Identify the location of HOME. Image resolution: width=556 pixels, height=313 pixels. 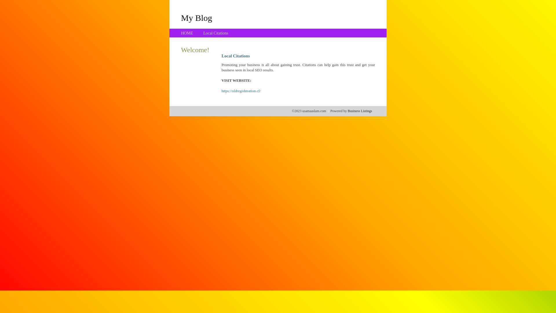
(187, 33).